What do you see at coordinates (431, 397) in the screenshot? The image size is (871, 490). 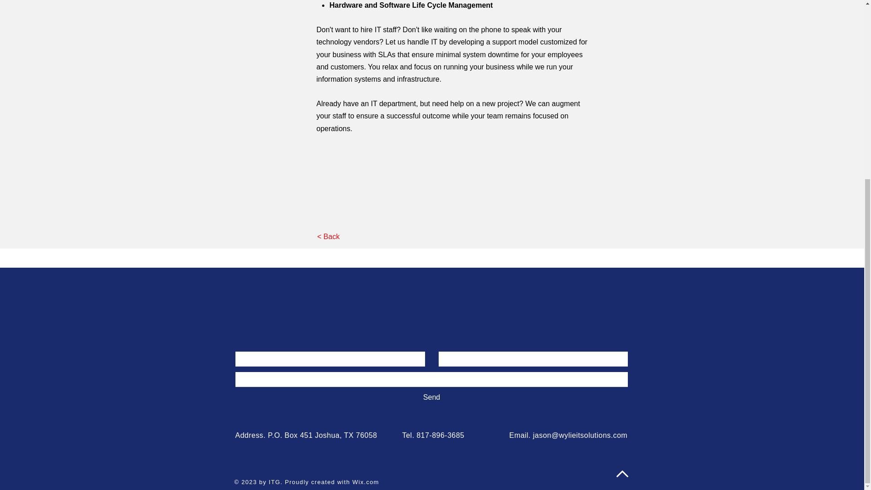 I see `Send` at bounding box center [431, 397].